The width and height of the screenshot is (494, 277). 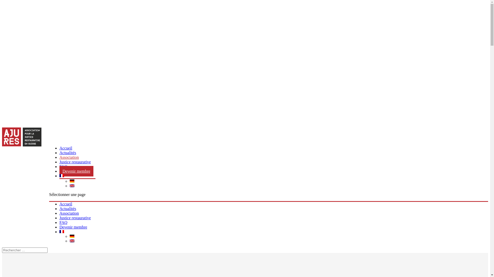 What do you see at coordinates (75, 162) in the screenshot?
I see `Justice restaurative` at bounding box center [75, 162].